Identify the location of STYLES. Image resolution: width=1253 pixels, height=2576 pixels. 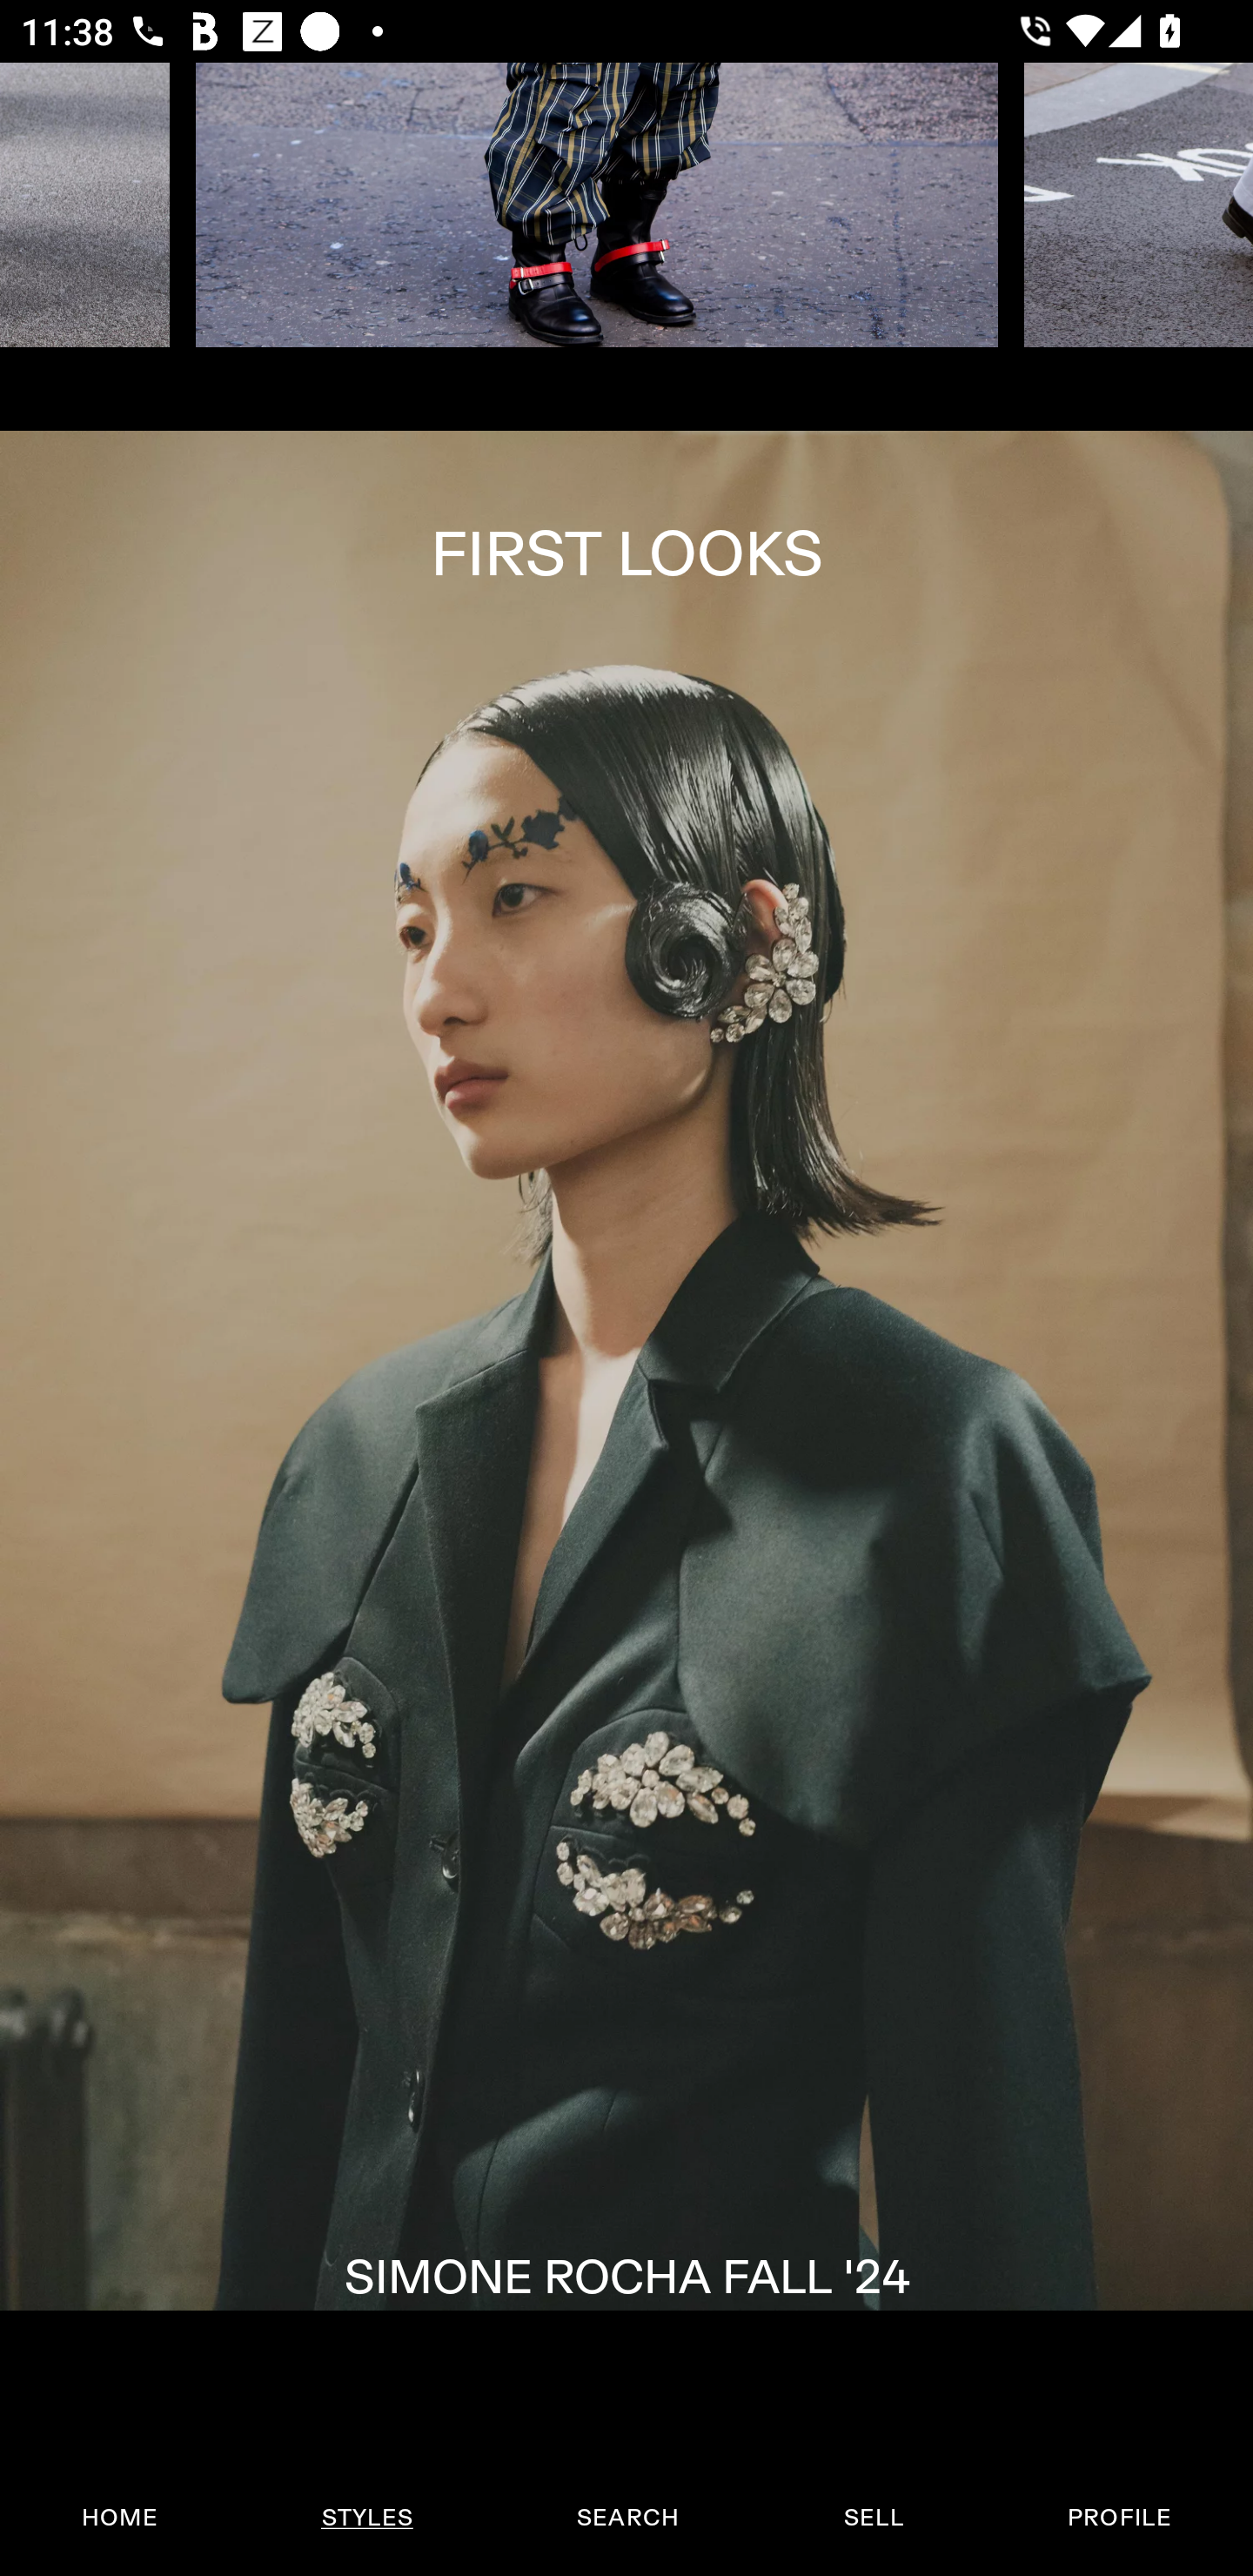
(366, 2518).